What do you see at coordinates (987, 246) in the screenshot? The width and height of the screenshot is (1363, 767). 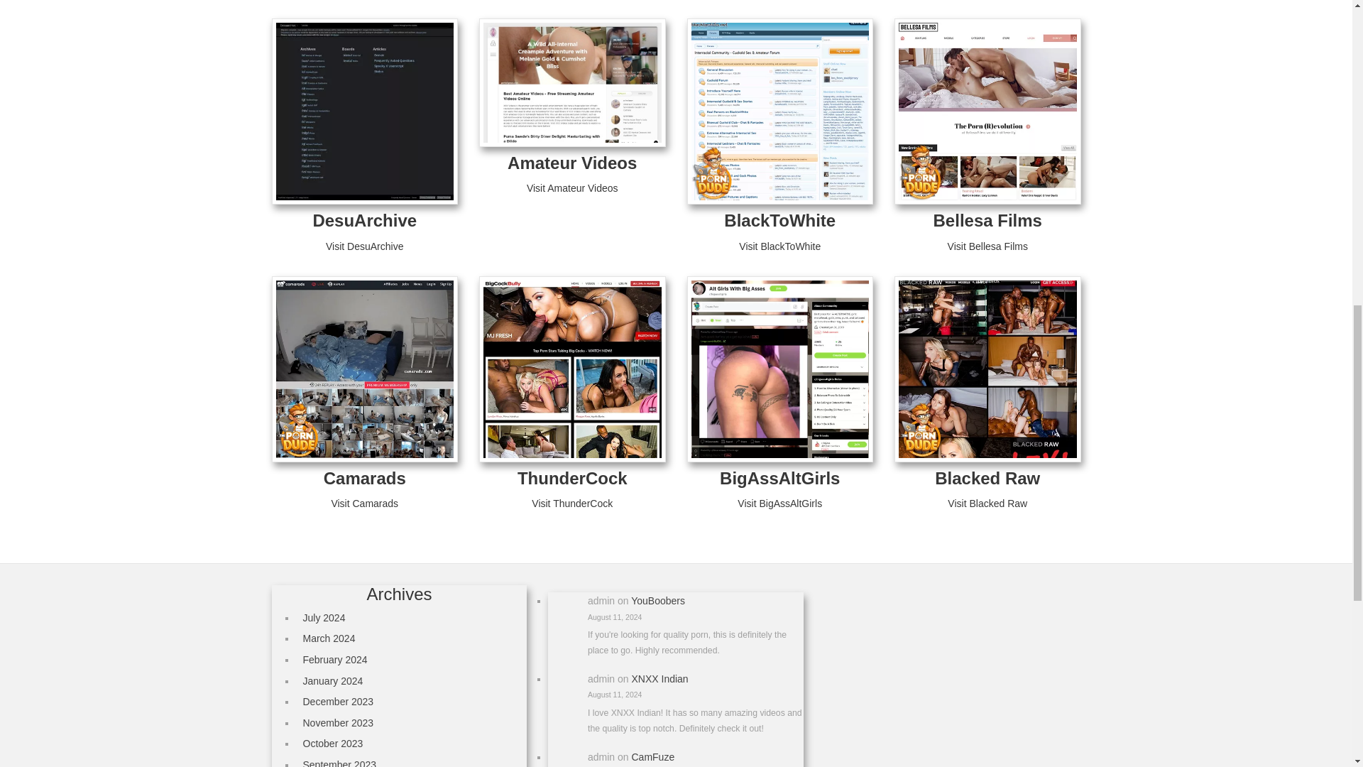 I see `Visit Bellesa Films` at bounding box center [987, 246].